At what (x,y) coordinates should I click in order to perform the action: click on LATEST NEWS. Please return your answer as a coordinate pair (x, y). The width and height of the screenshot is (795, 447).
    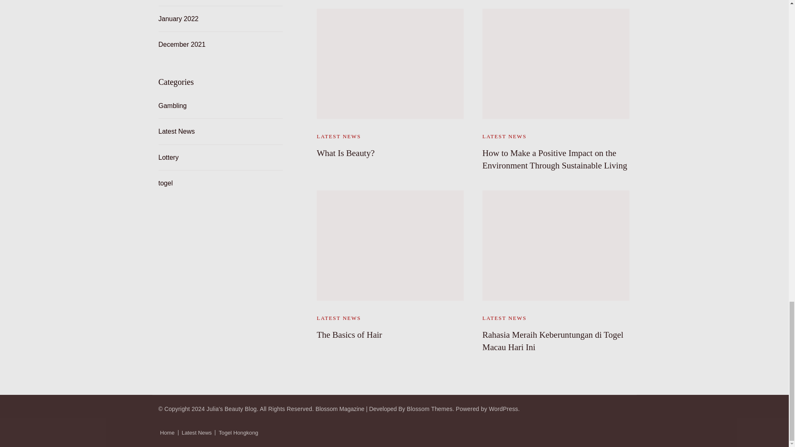
    Looking at the image, I should click on (339, 136).